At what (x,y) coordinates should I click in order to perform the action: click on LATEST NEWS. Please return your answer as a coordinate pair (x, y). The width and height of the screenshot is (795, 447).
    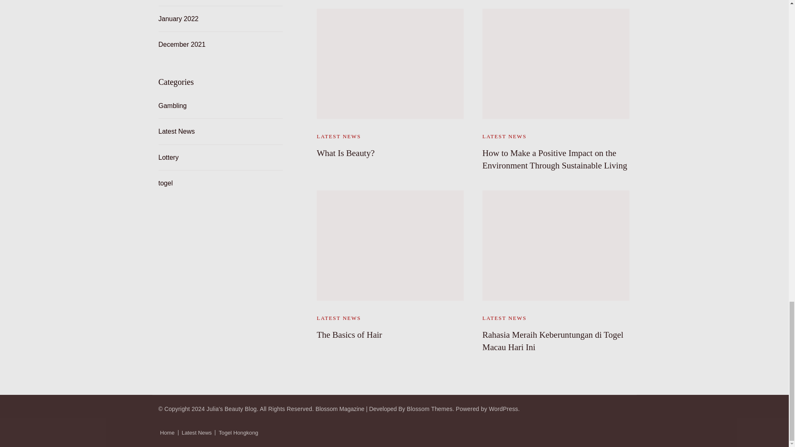
    Looking at the image, I should click on (339, 136).